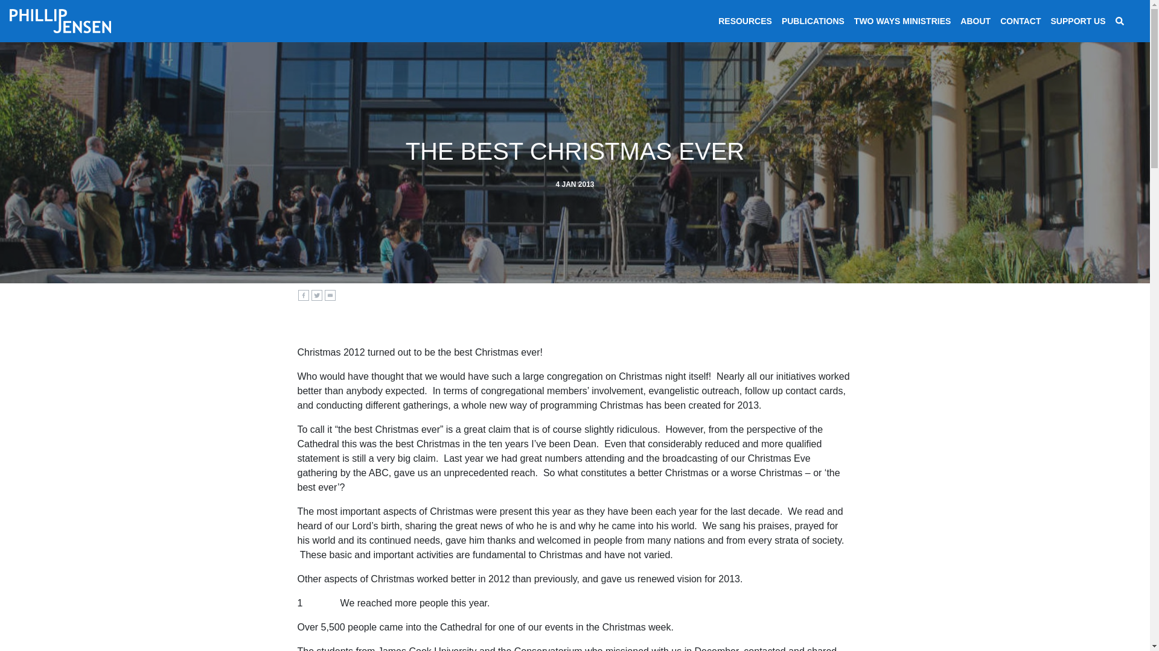 The width and height of the screenshot is (1159, 651). Describe the element at coordinates (745, 21) in the screenshot. I see `RESOURCES` at that location.